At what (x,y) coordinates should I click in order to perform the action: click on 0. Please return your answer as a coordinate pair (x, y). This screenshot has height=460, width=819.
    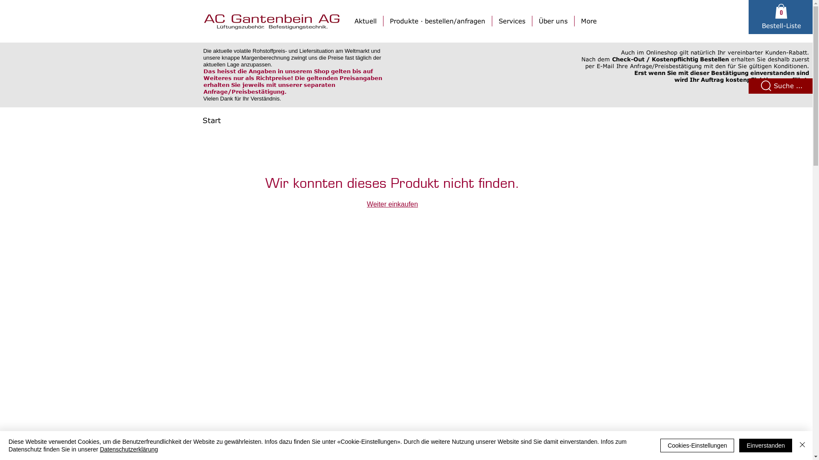
    Looking at the image, I should click on (781, 11).